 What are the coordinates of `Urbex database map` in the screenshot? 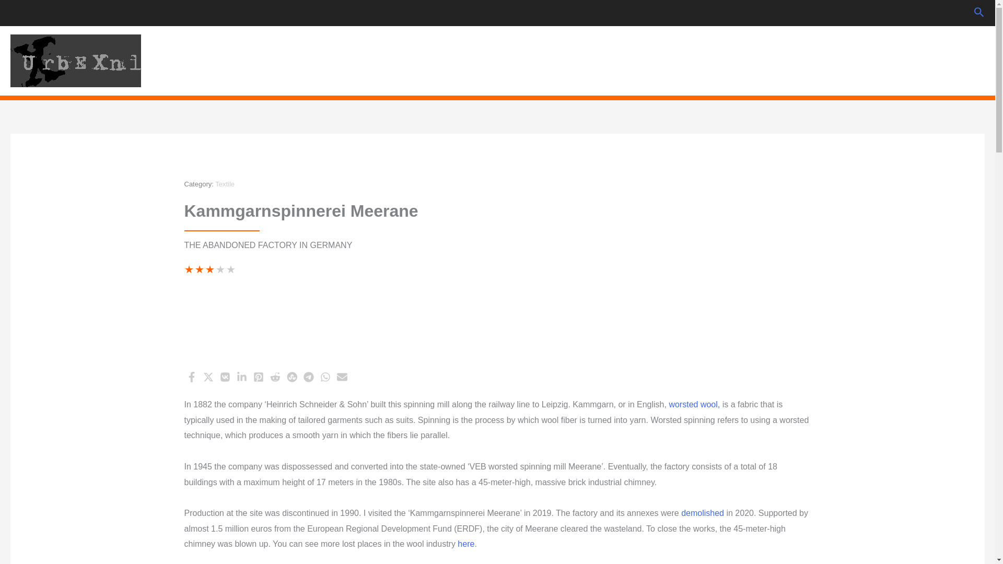 It's located at (929, 60).